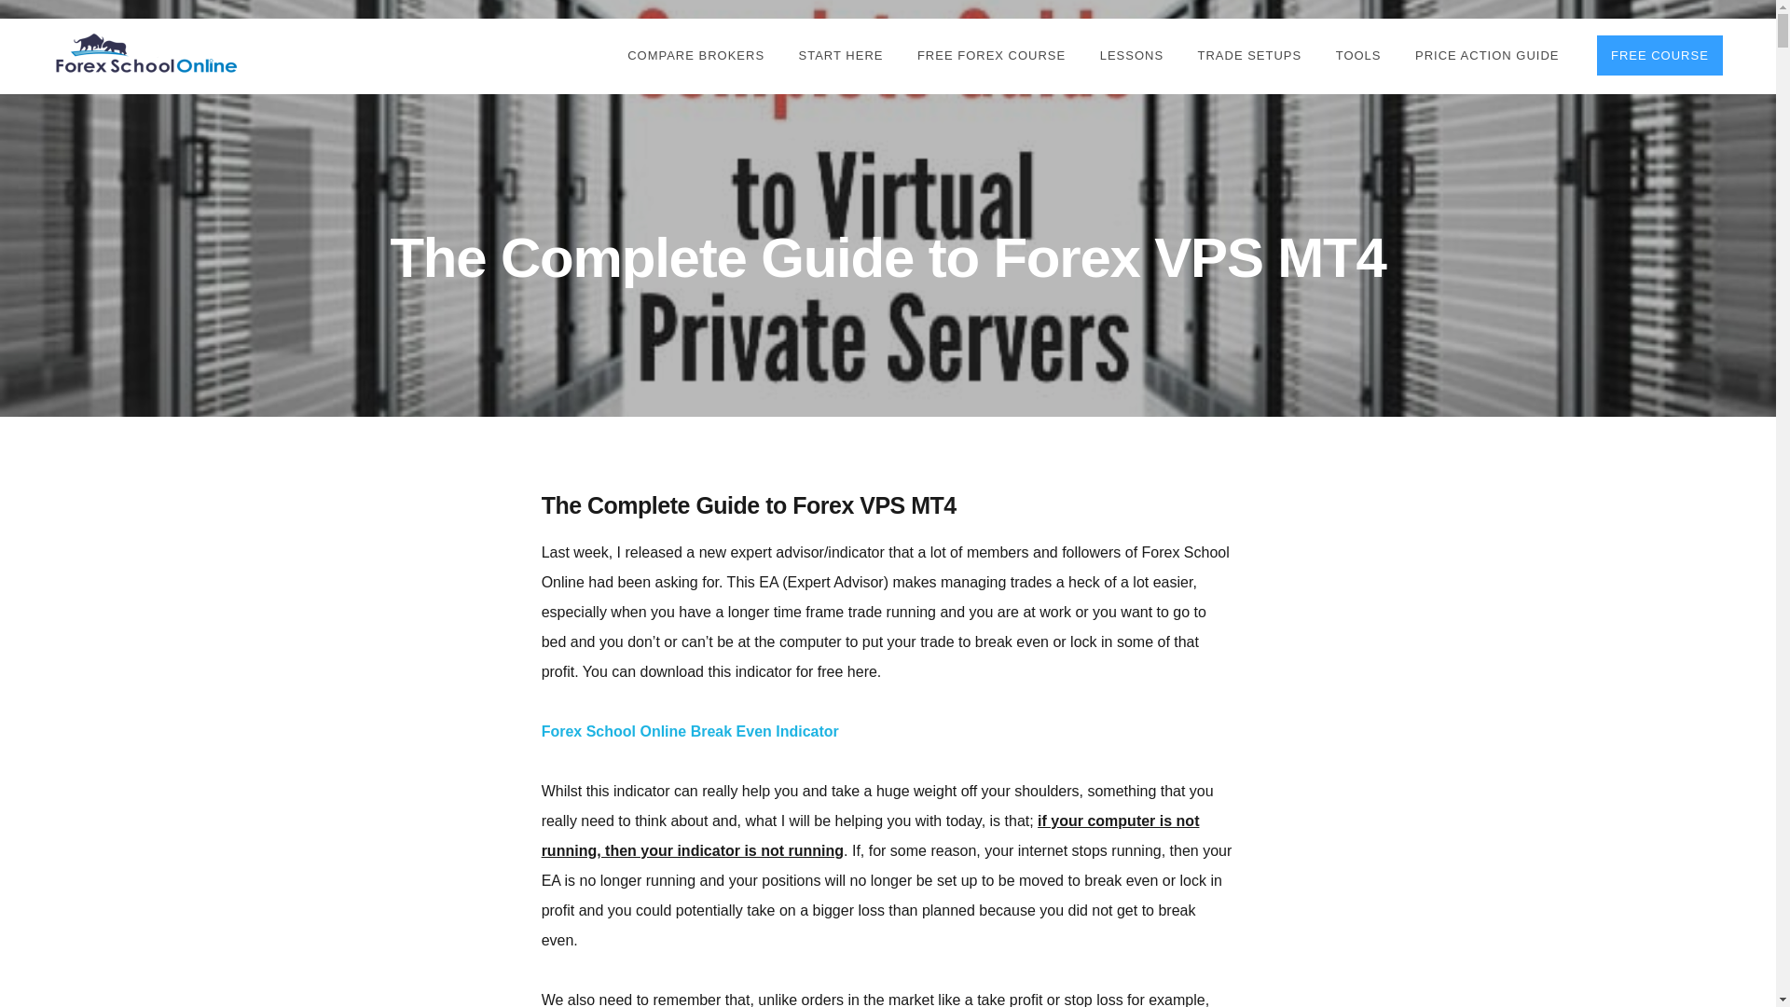 The width and height of the screenshot is (1790, 1007). What do you see at coordinates (146, 54) in the screenshot?
I see `ForexSchoolOnline.com` at bounding box center [146, 54].